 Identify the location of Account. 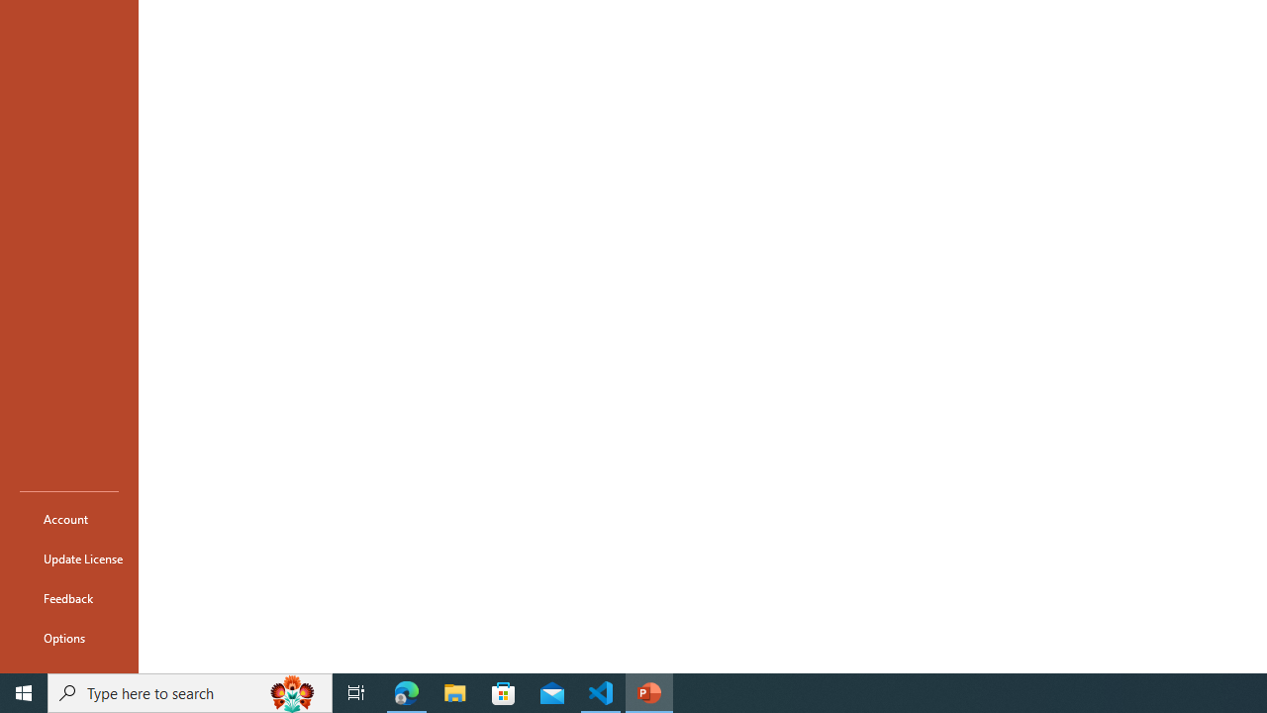
(69, 519).